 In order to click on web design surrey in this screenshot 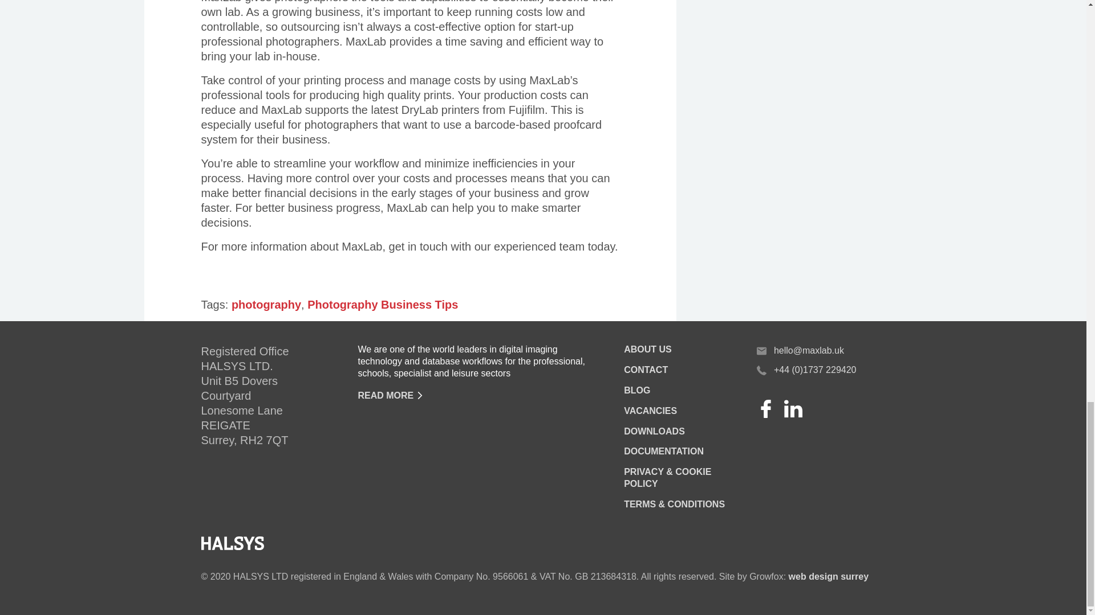, I will do `click(829, 576)`.